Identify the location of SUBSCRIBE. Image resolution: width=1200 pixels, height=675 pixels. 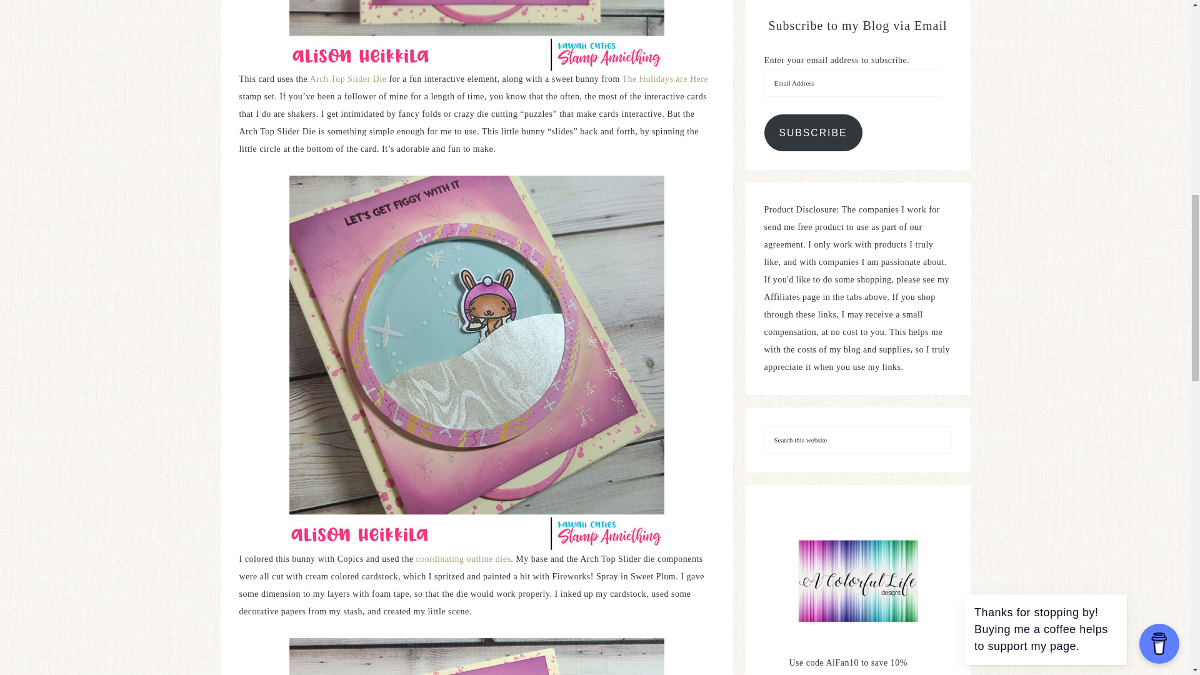
(812, 132).